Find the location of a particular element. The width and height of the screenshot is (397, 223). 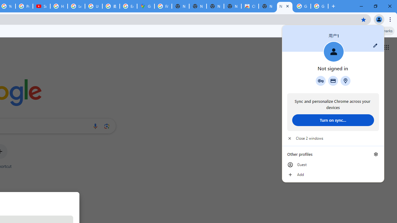

Chrome Web Store is located at coordinates (250, 6).